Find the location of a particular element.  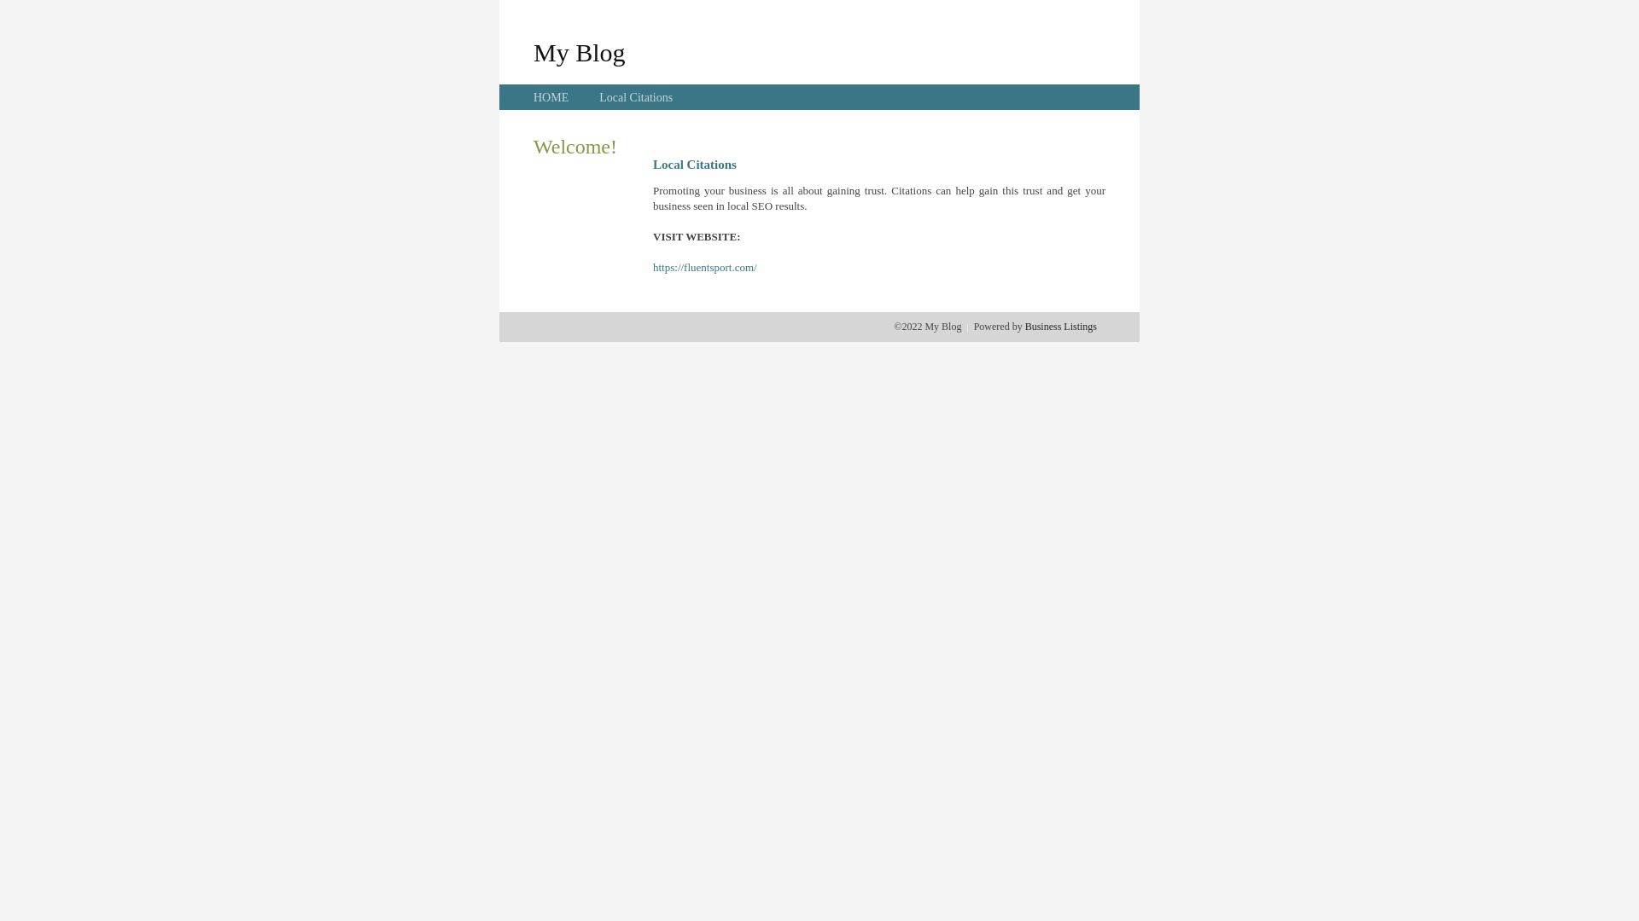

Local Citations is located at coordinates (636, 97).